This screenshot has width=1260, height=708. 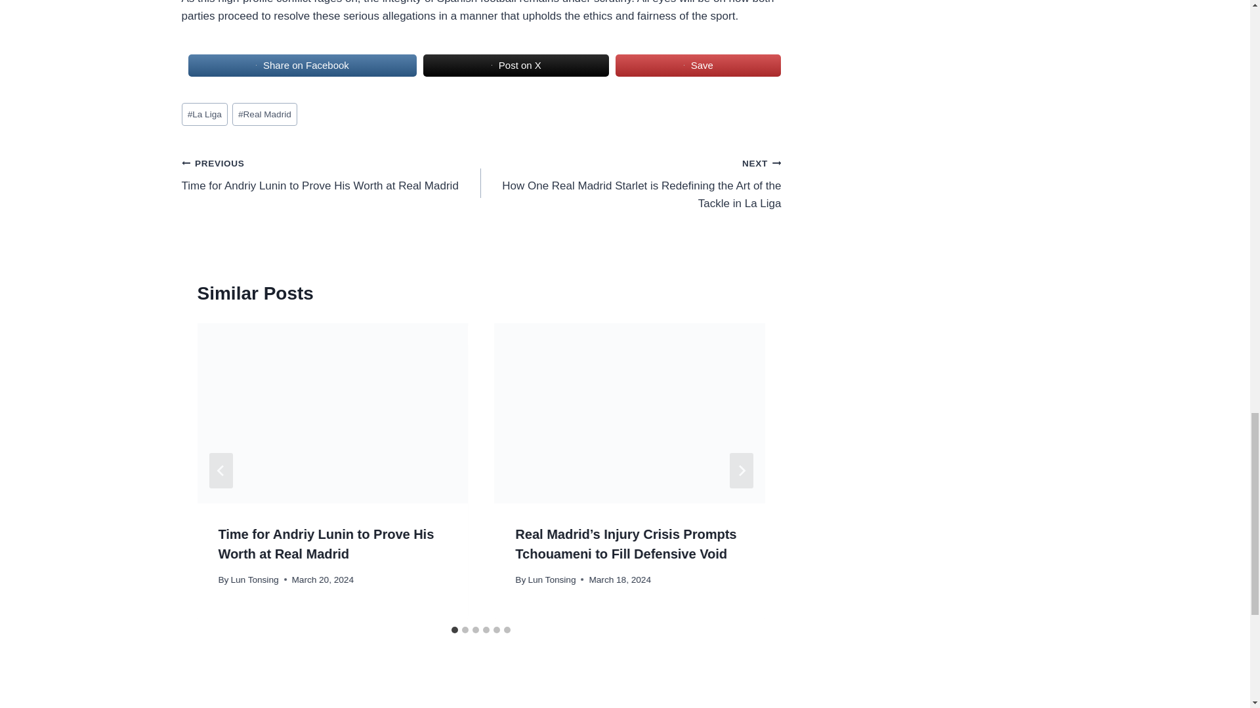 I want to click on Share on Facebook, so click(x=302, y=66).